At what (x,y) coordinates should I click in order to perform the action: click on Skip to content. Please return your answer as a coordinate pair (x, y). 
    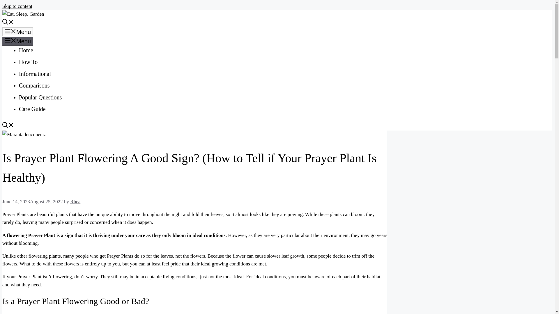
    Looking at the image, I should click on (17, 6).